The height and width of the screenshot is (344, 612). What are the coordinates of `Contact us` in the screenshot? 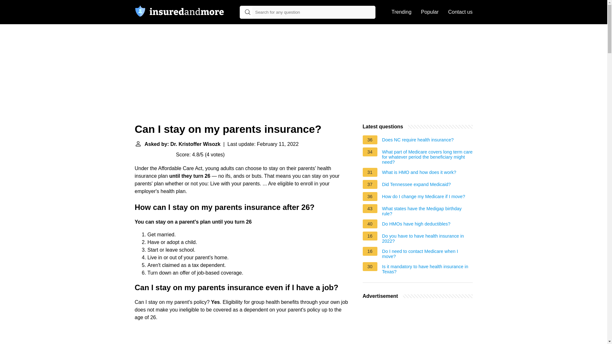 It's located at (460, 12).